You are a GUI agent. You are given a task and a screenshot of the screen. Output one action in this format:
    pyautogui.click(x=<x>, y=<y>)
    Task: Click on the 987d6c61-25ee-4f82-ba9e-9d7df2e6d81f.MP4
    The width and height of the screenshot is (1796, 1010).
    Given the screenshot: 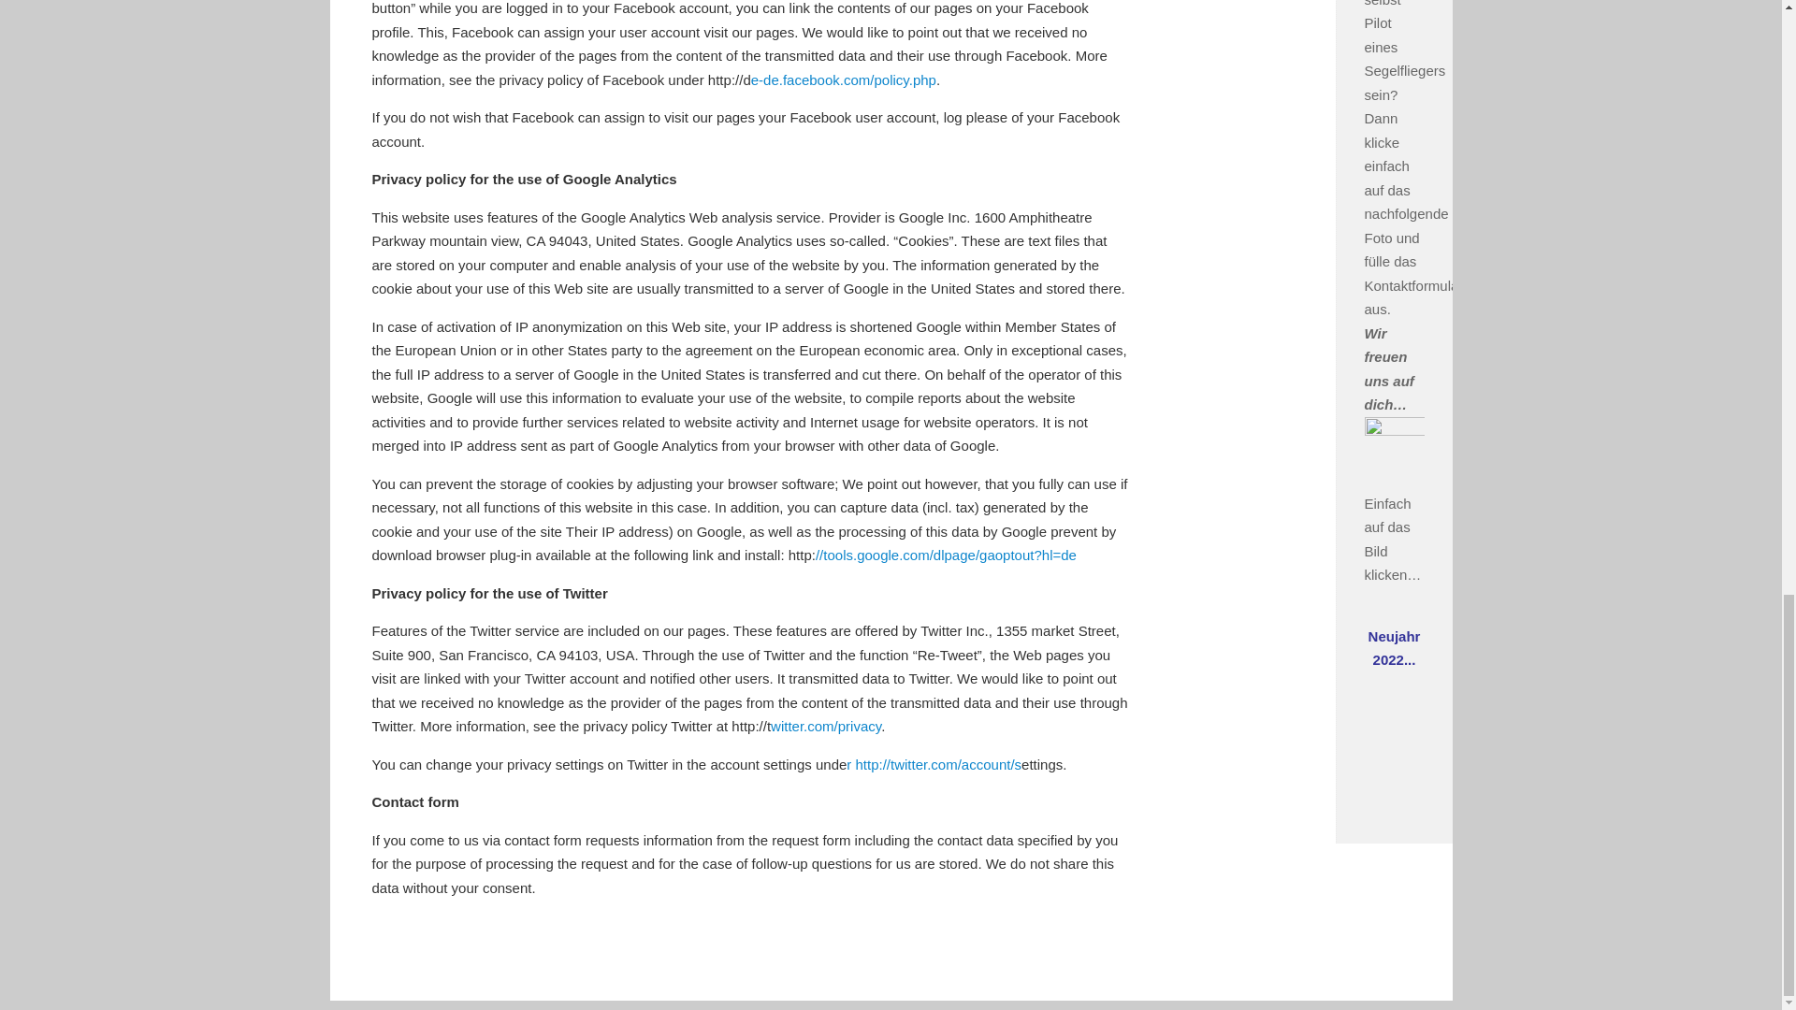 What is the action you would take?
    pyautogui.click(x=1394, y=725)
    